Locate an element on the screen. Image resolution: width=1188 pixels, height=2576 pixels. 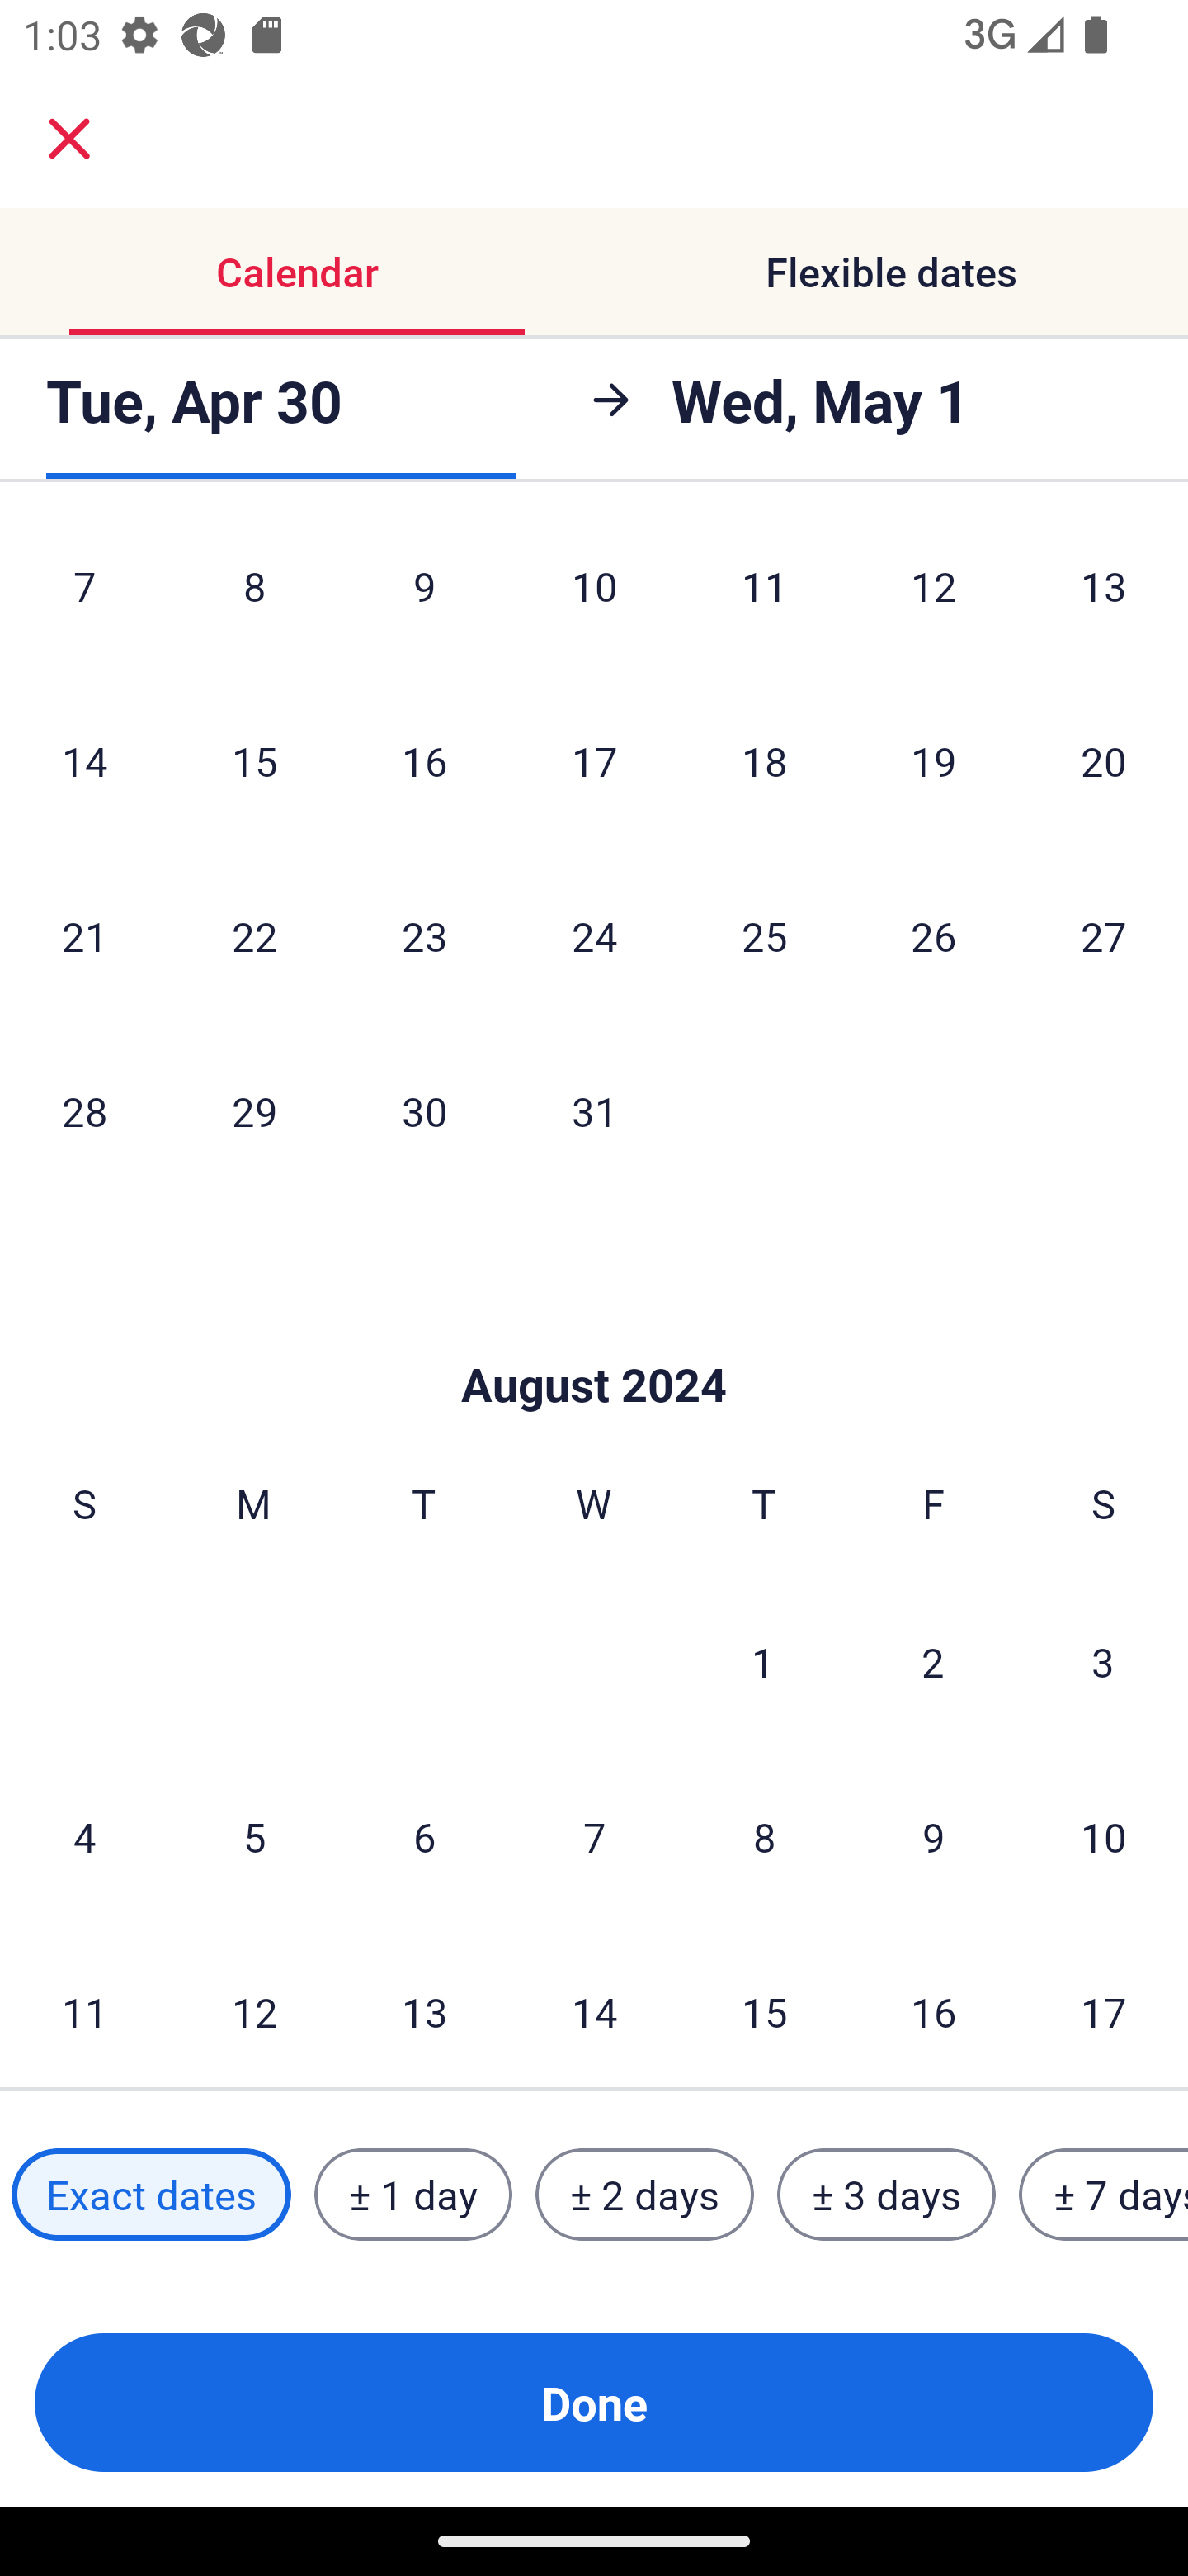
17 Wednesday, July 17, 2024 is located at coordinates (594, 760).